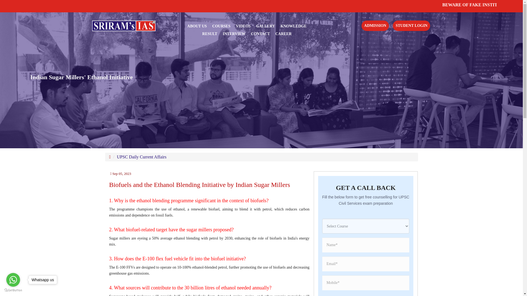 The width and height of the screenshot is (527, 296). Describe the element at coordinates (221, 26) in the screenshot. I see `COURSES` at that location.